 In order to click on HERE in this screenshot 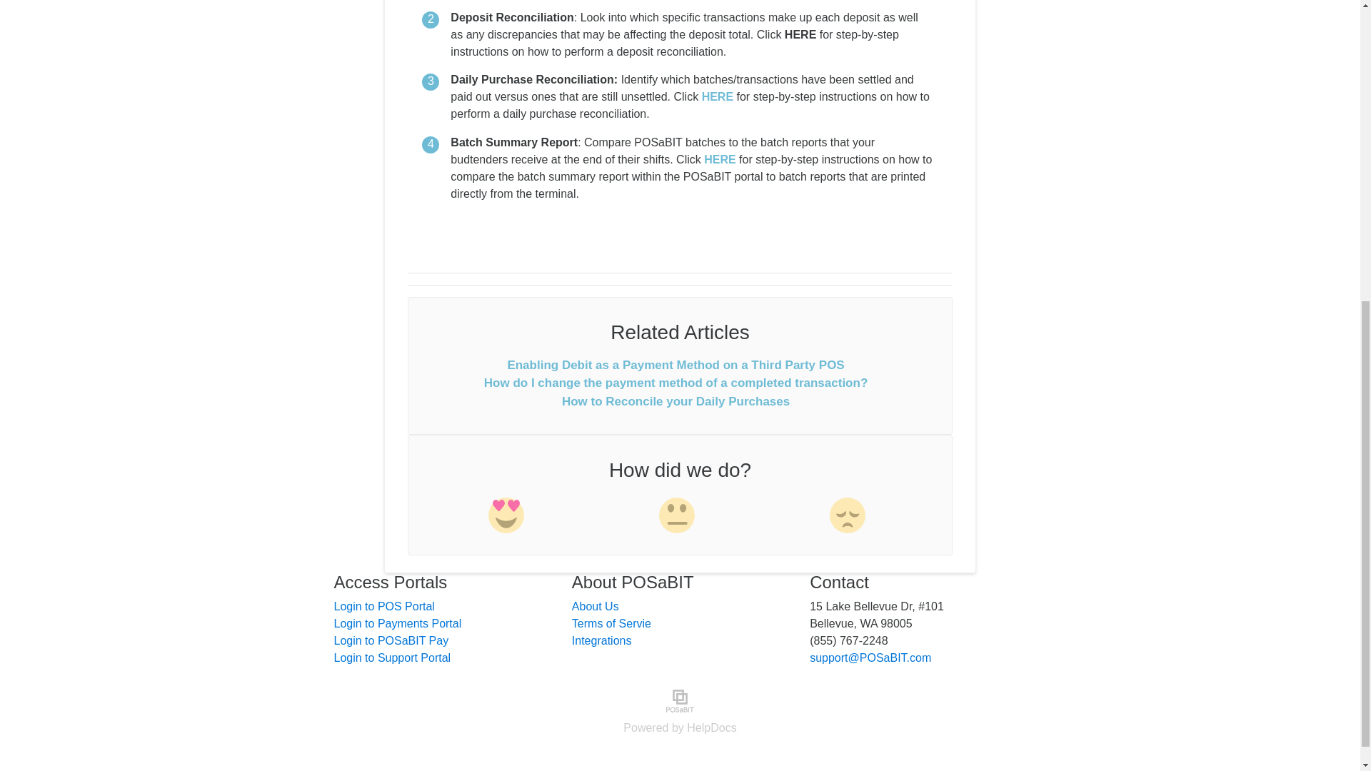, I will do `click(718, 96)`.